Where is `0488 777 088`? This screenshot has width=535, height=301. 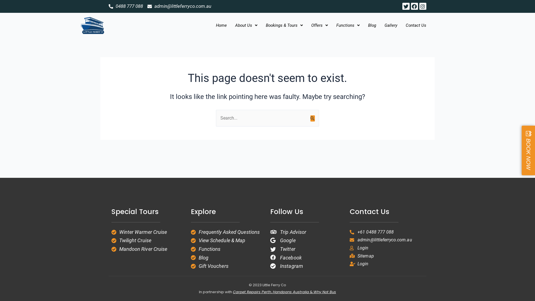 0488 777 088 is located at coordinates (126, 6).